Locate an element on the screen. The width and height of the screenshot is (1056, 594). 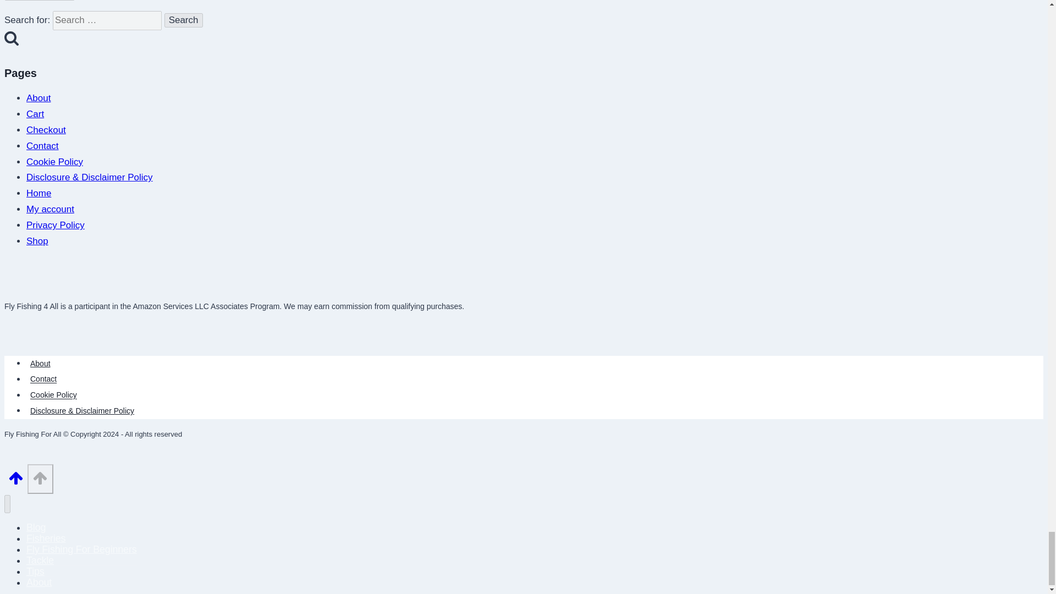
Search is located at coordinates (11, 38).